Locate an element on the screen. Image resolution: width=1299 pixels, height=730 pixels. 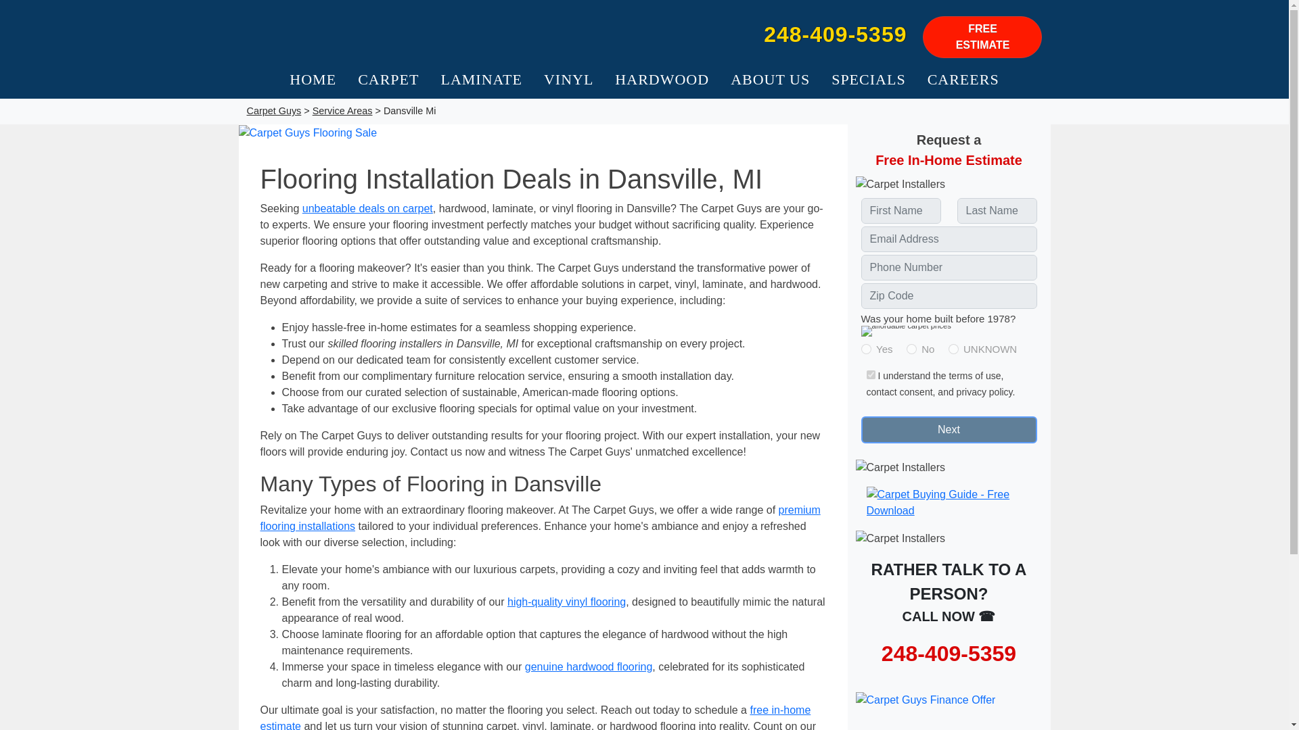
Service Areas is located at coordinates (342, 110).